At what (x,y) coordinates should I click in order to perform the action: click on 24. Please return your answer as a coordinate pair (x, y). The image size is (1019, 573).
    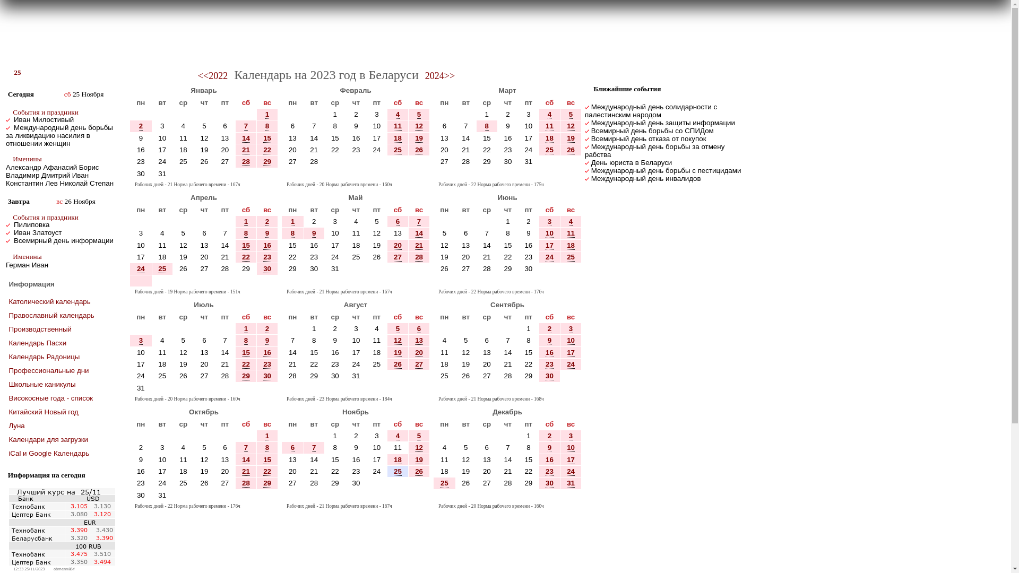
    Looking at the image, I should click on (529, 150).